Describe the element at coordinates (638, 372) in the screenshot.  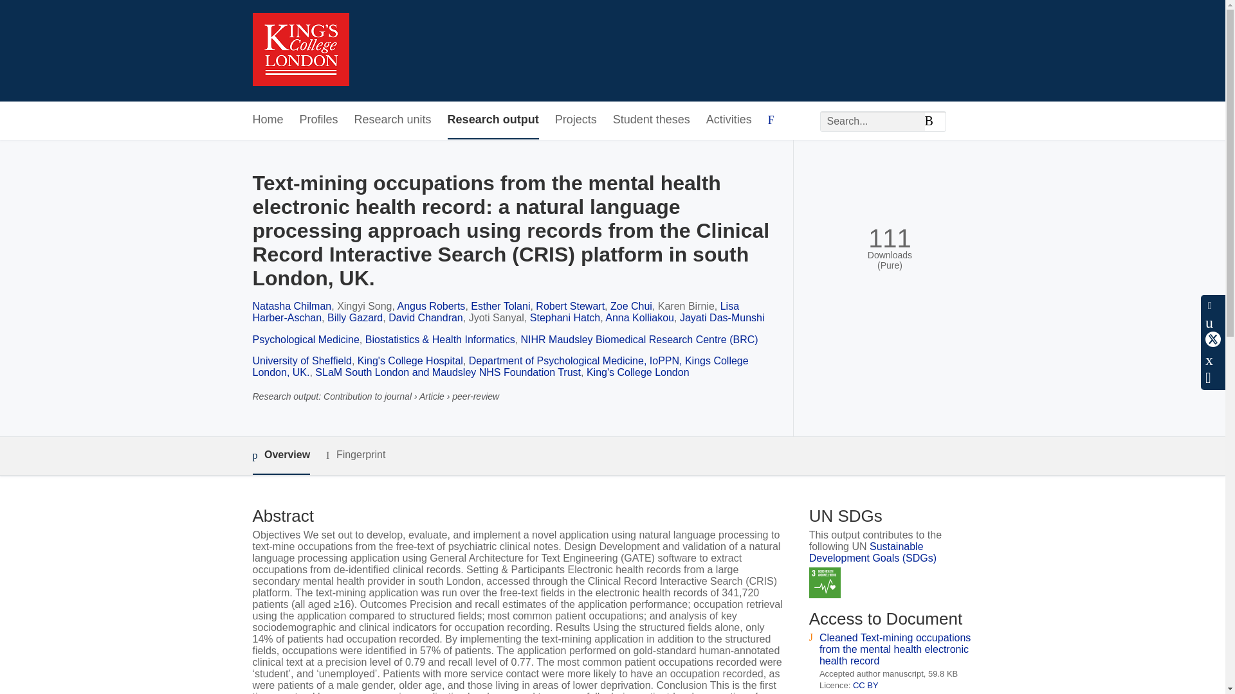
I see `King's College London` at that location.